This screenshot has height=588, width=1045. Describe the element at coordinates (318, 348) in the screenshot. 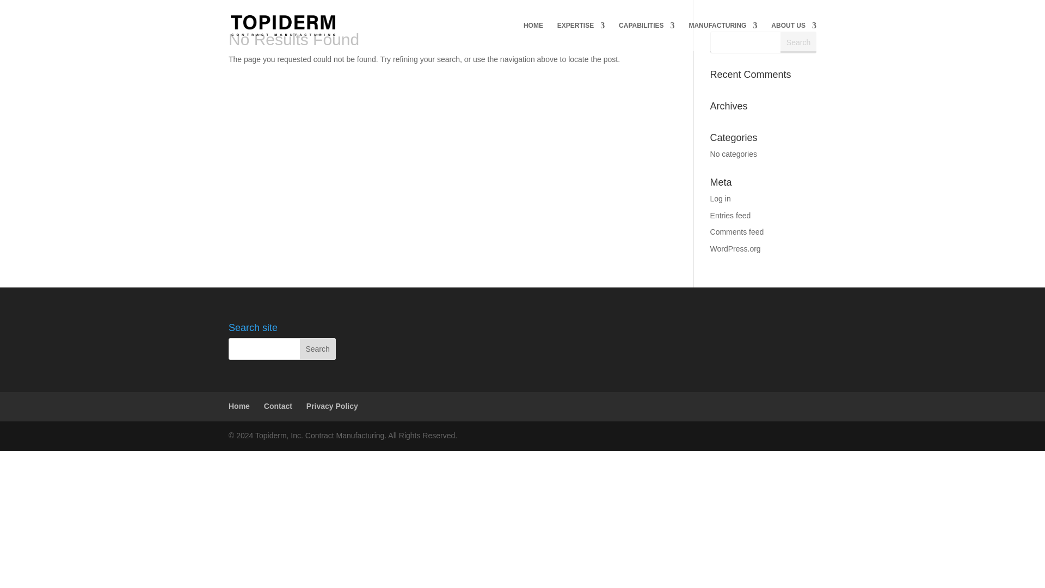

I see `Search` at that location.